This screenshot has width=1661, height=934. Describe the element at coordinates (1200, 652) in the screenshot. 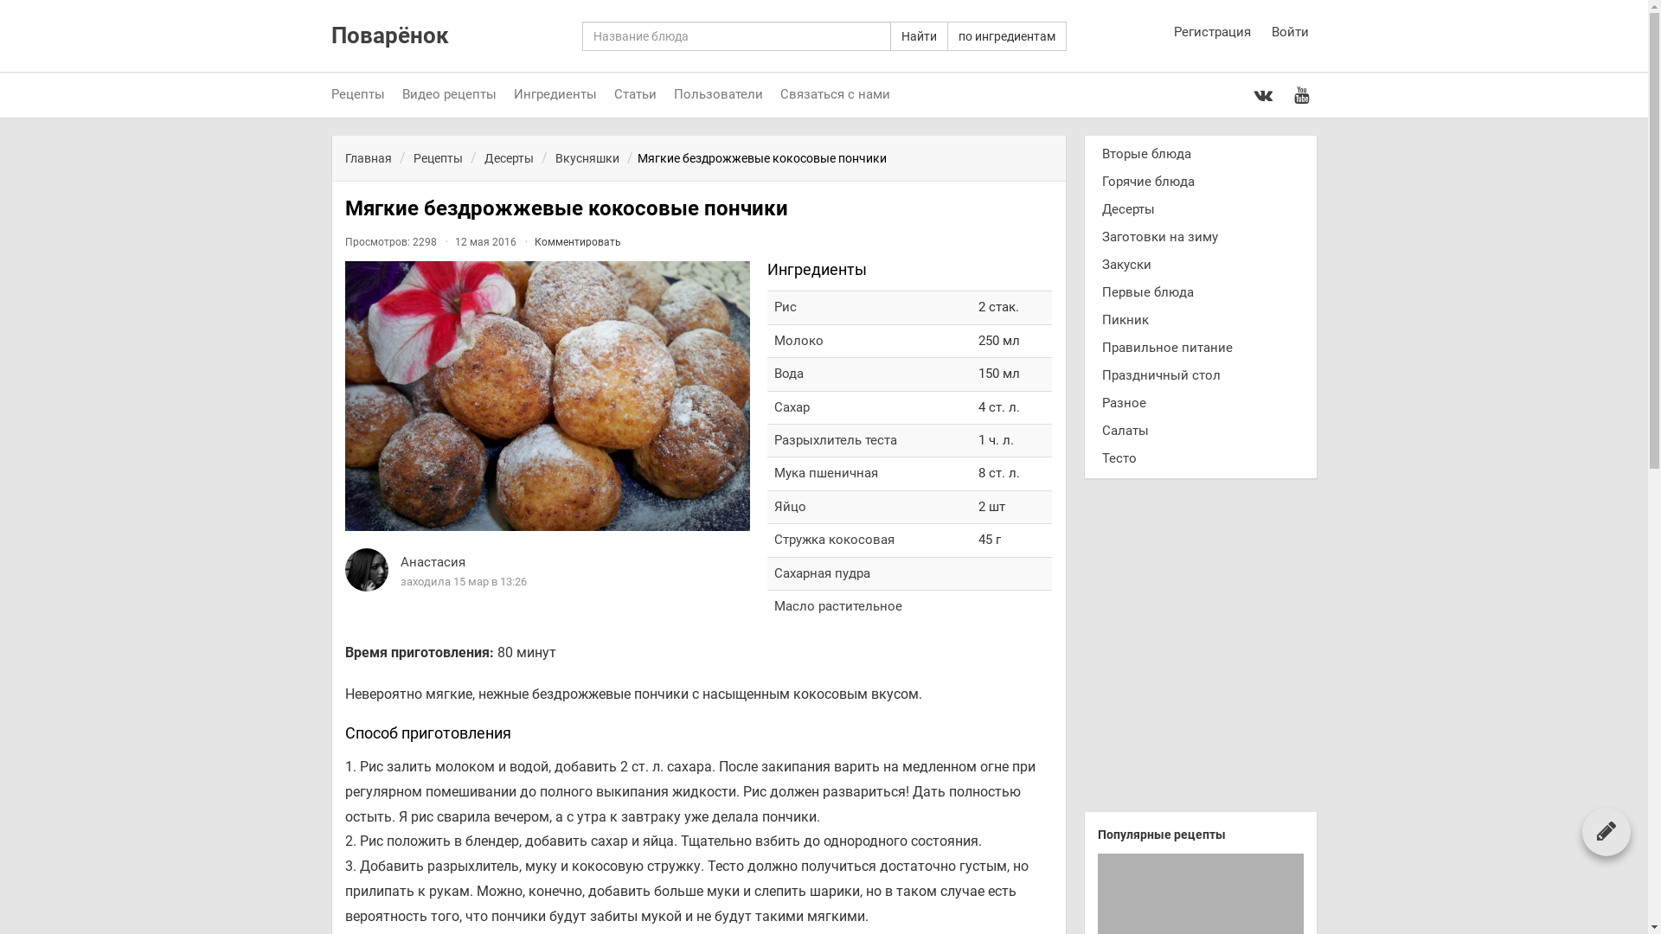

I see `Advertisement` at that location.